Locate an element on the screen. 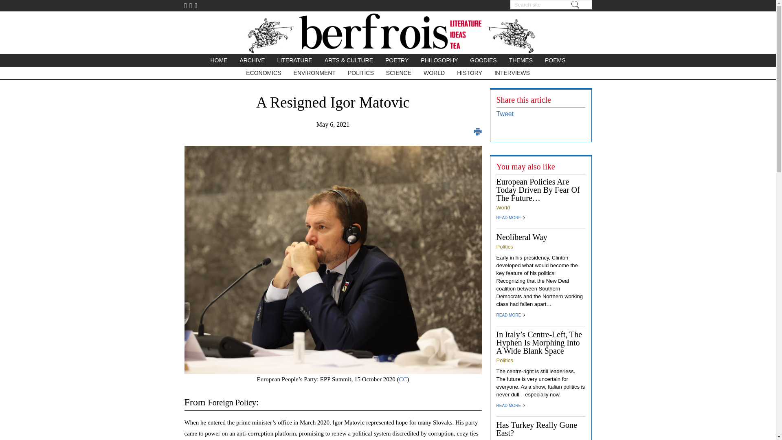  ENVIRONMENT is located at coordinates (314, 73).